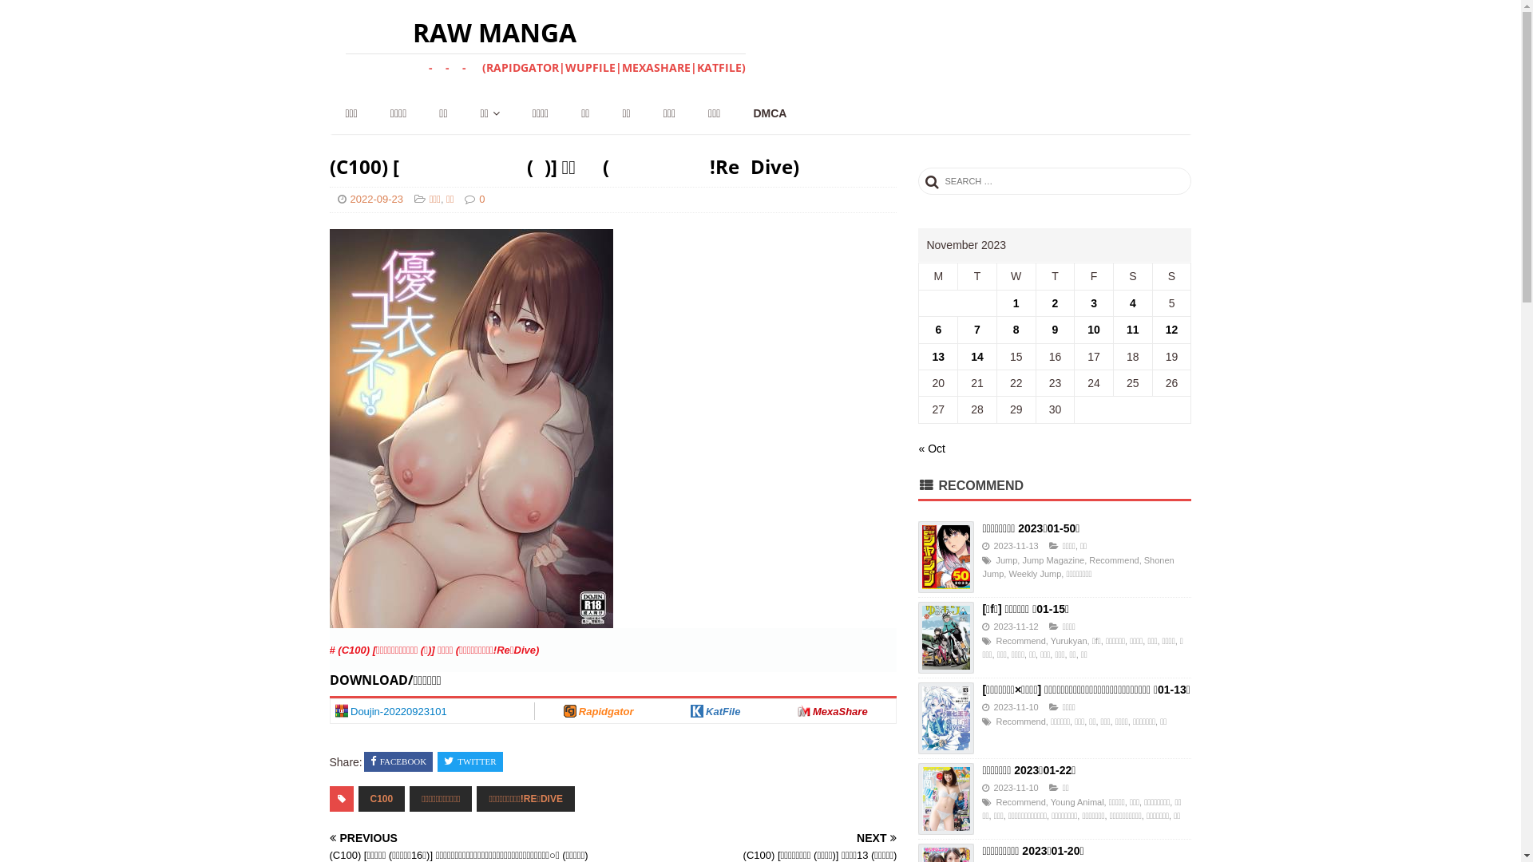 Image resolution: width=1533 pixels, height=862 pixels. I want to click on 9, so click(1056, 330).